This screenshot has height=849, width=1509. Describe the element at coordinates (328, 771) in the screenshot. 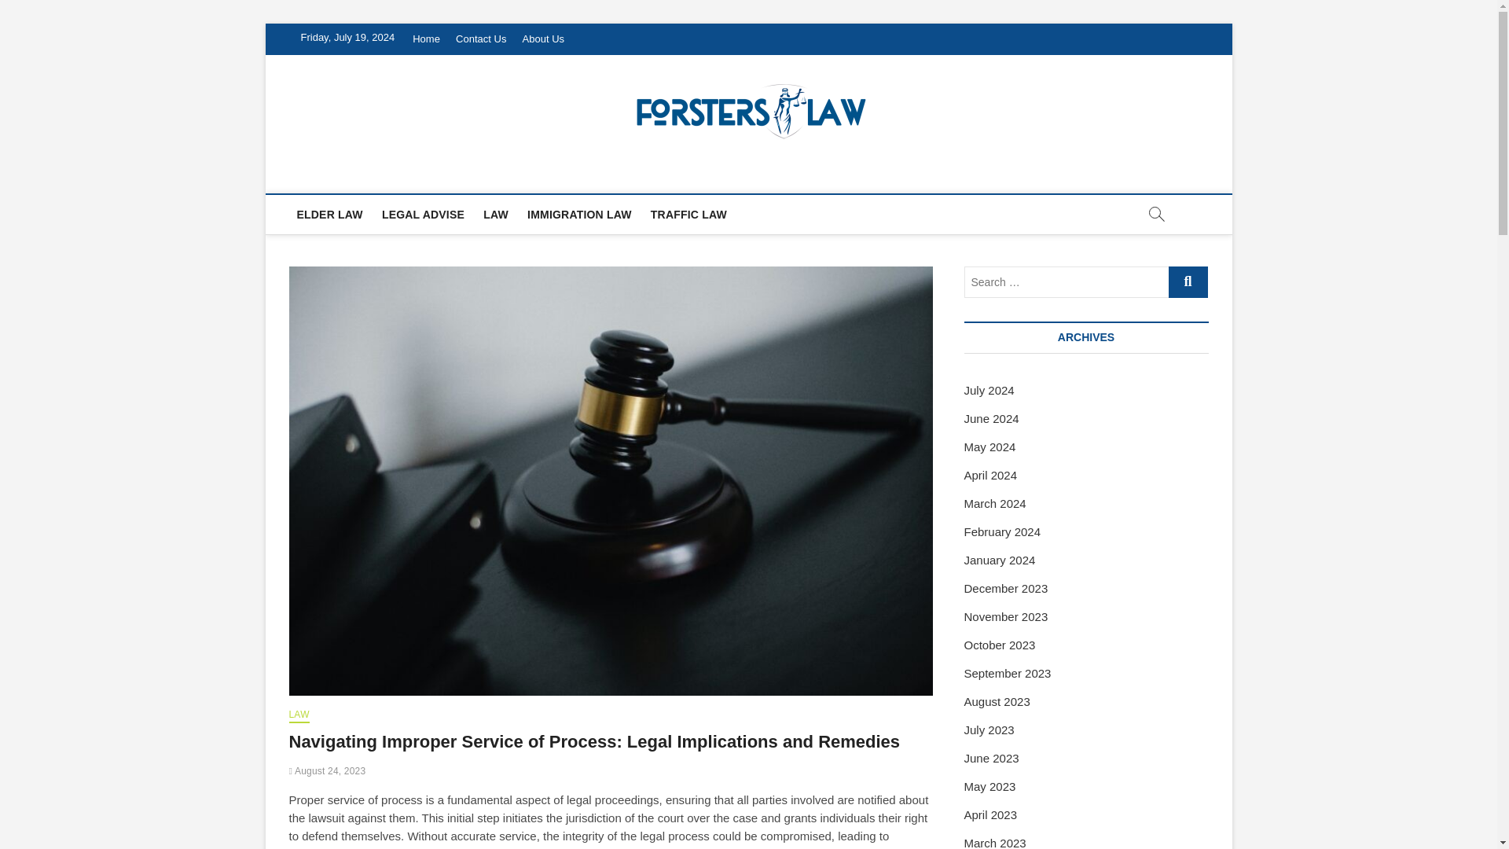

I see `August 24, 2023` at that location.